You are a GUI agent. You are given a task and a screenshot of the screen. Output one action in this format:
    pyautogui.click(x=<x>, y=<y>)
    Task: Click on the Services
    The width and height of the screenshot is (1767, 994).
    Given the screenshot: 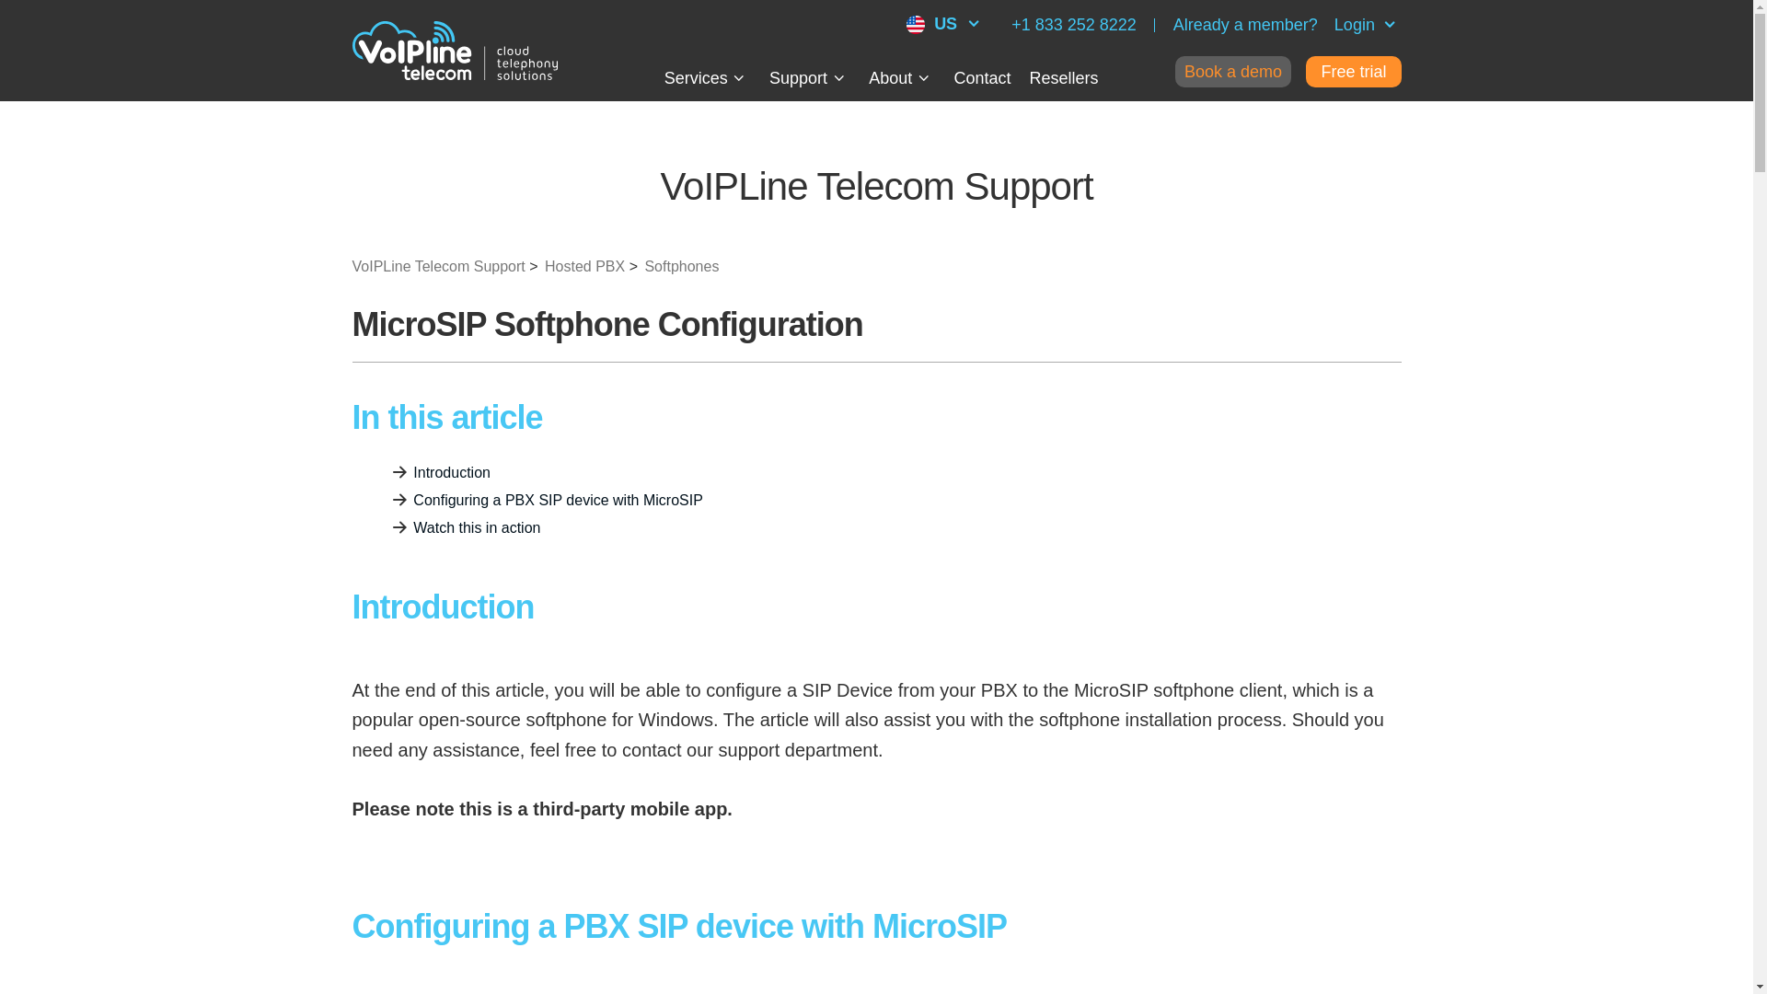 What is the action you would take?
    pyautogui.click(x=707, y=78)
    